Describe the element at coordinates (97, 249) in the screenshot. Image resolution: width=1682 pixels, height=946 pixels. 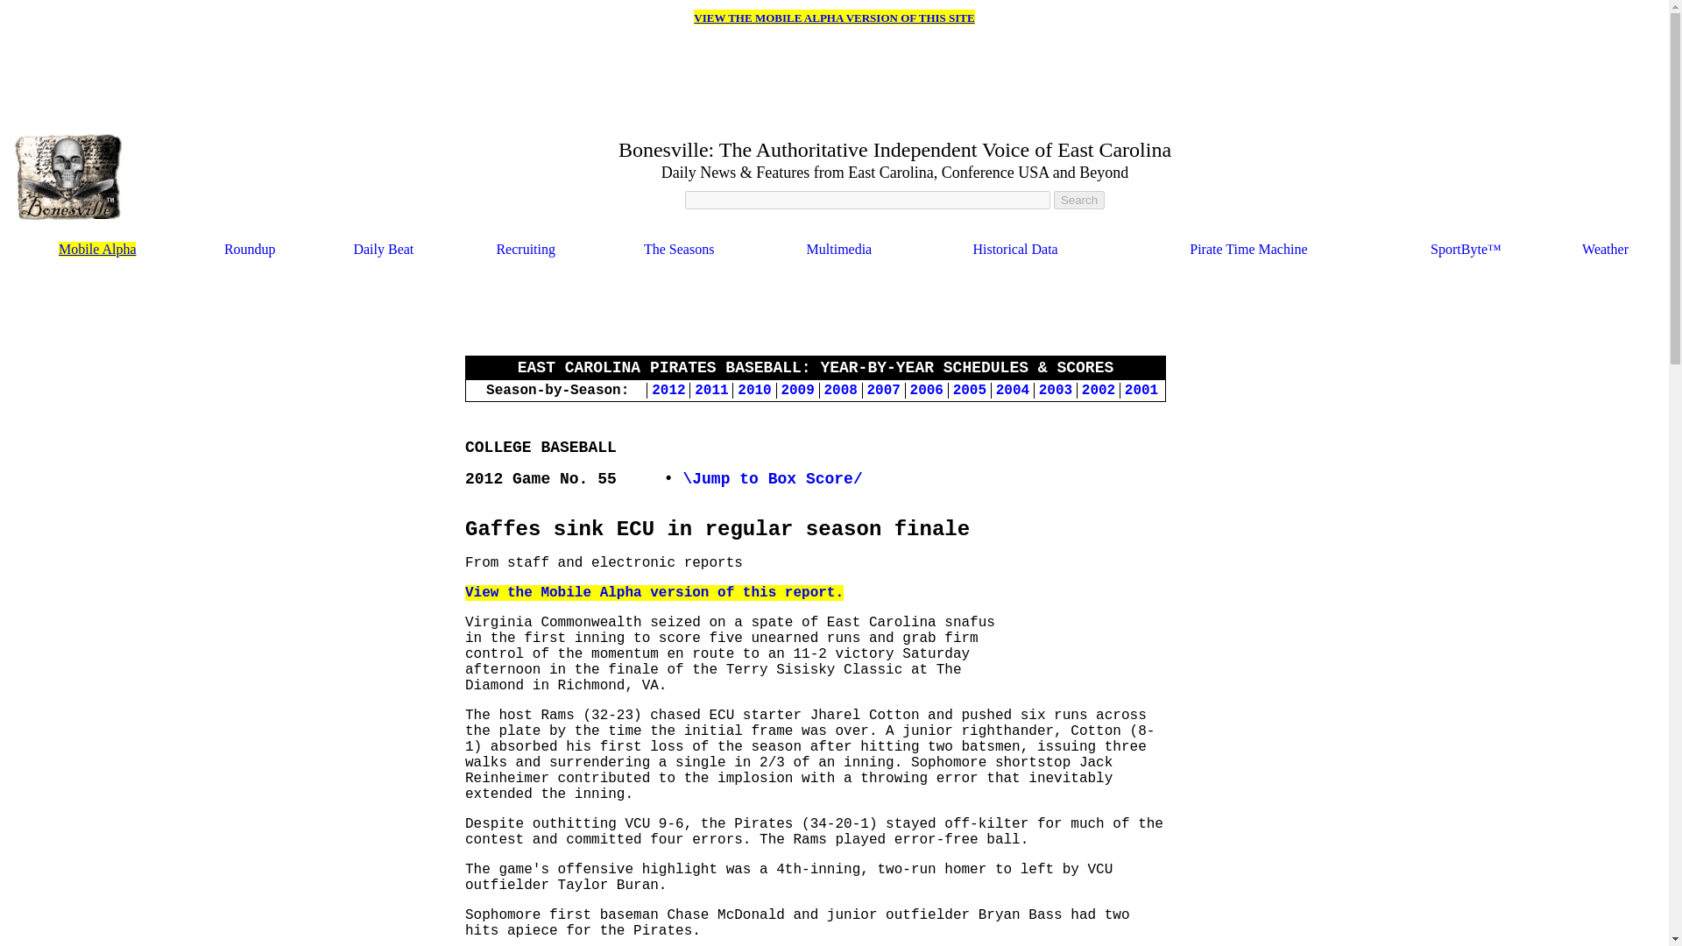
I see `Mobile Alpha` at that location.